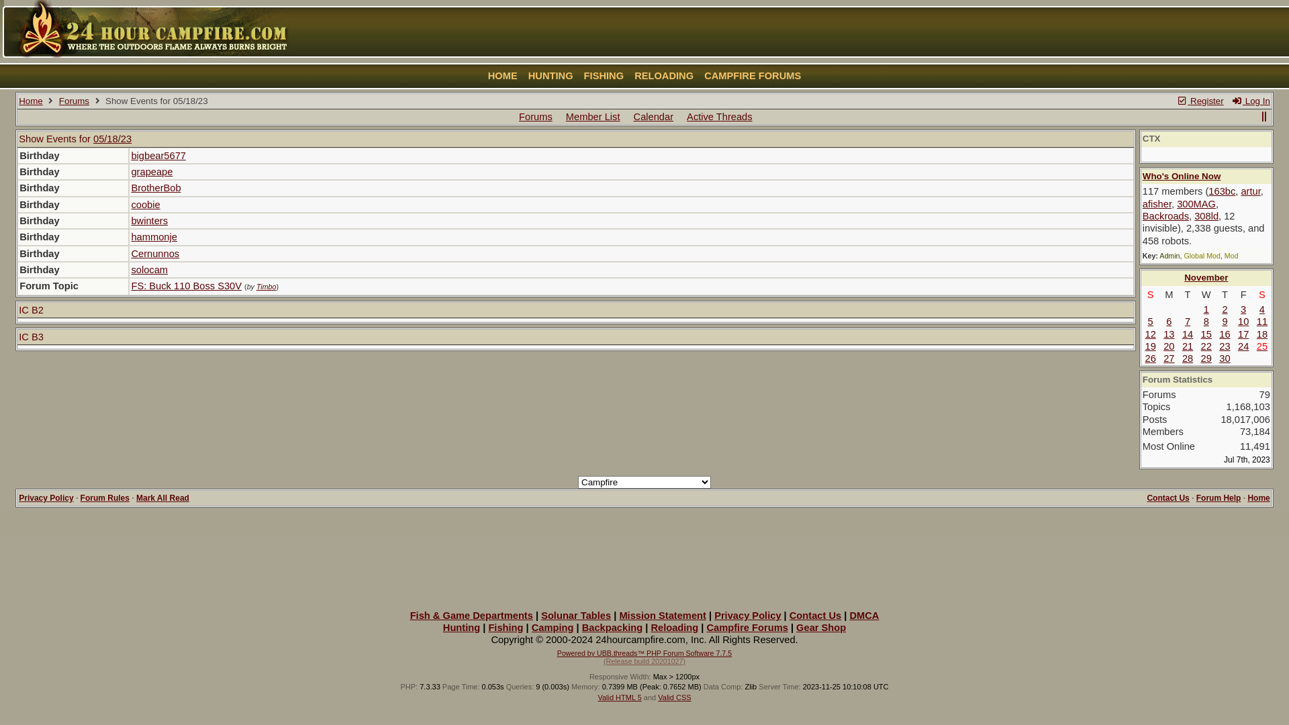  I want to click on Member List, so click(593, 117).